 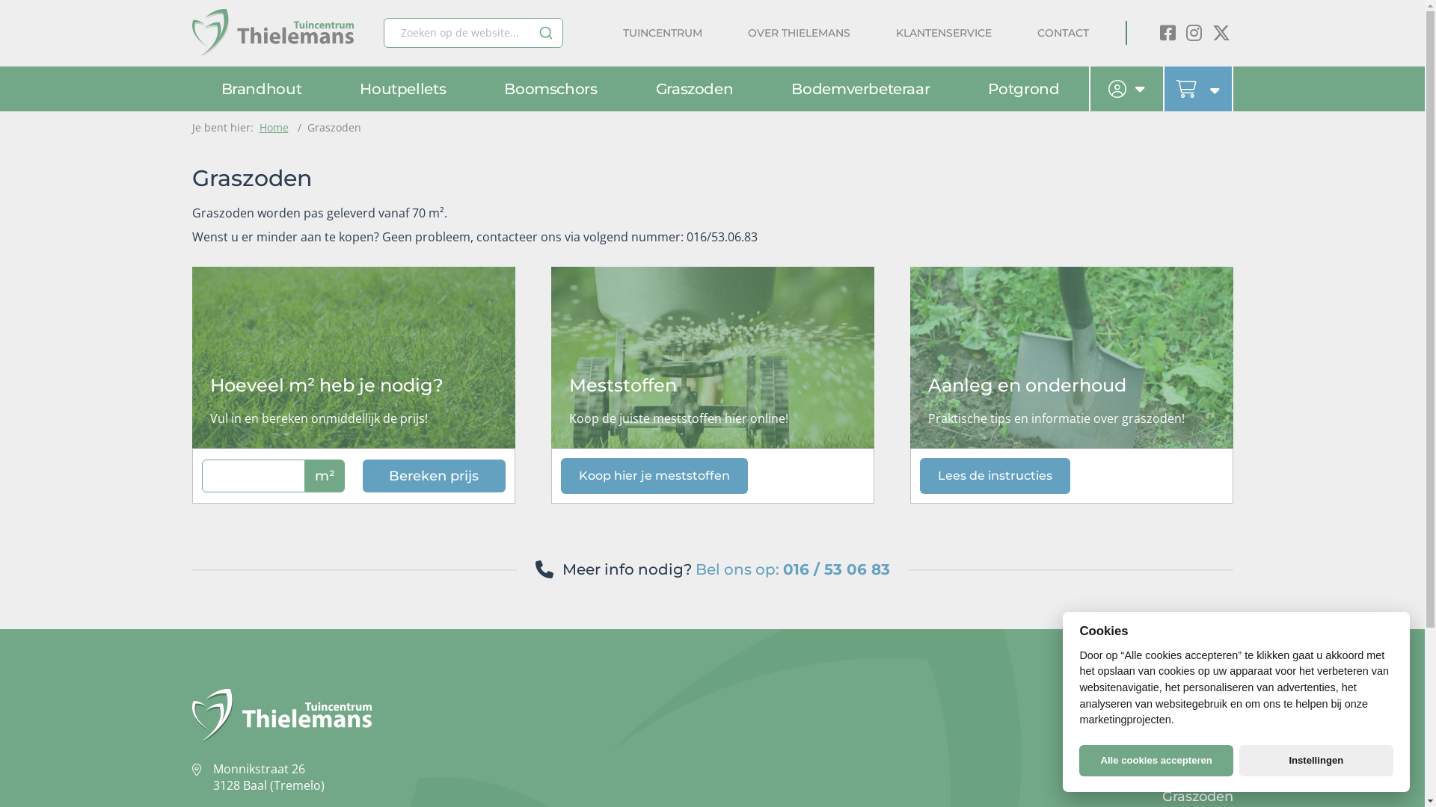 I want to click on Houtpellets, so click(x=402, y=89).